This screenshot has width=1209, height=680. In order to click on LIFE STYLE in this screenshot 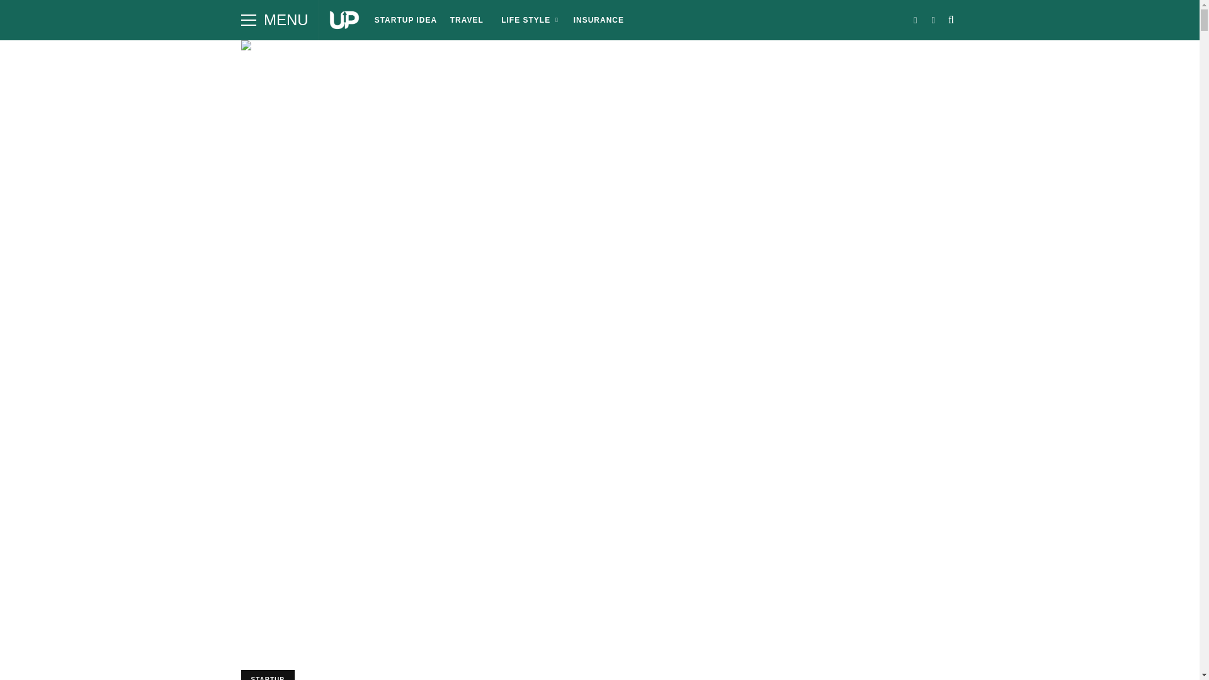, I will do `click(528, 20)`.